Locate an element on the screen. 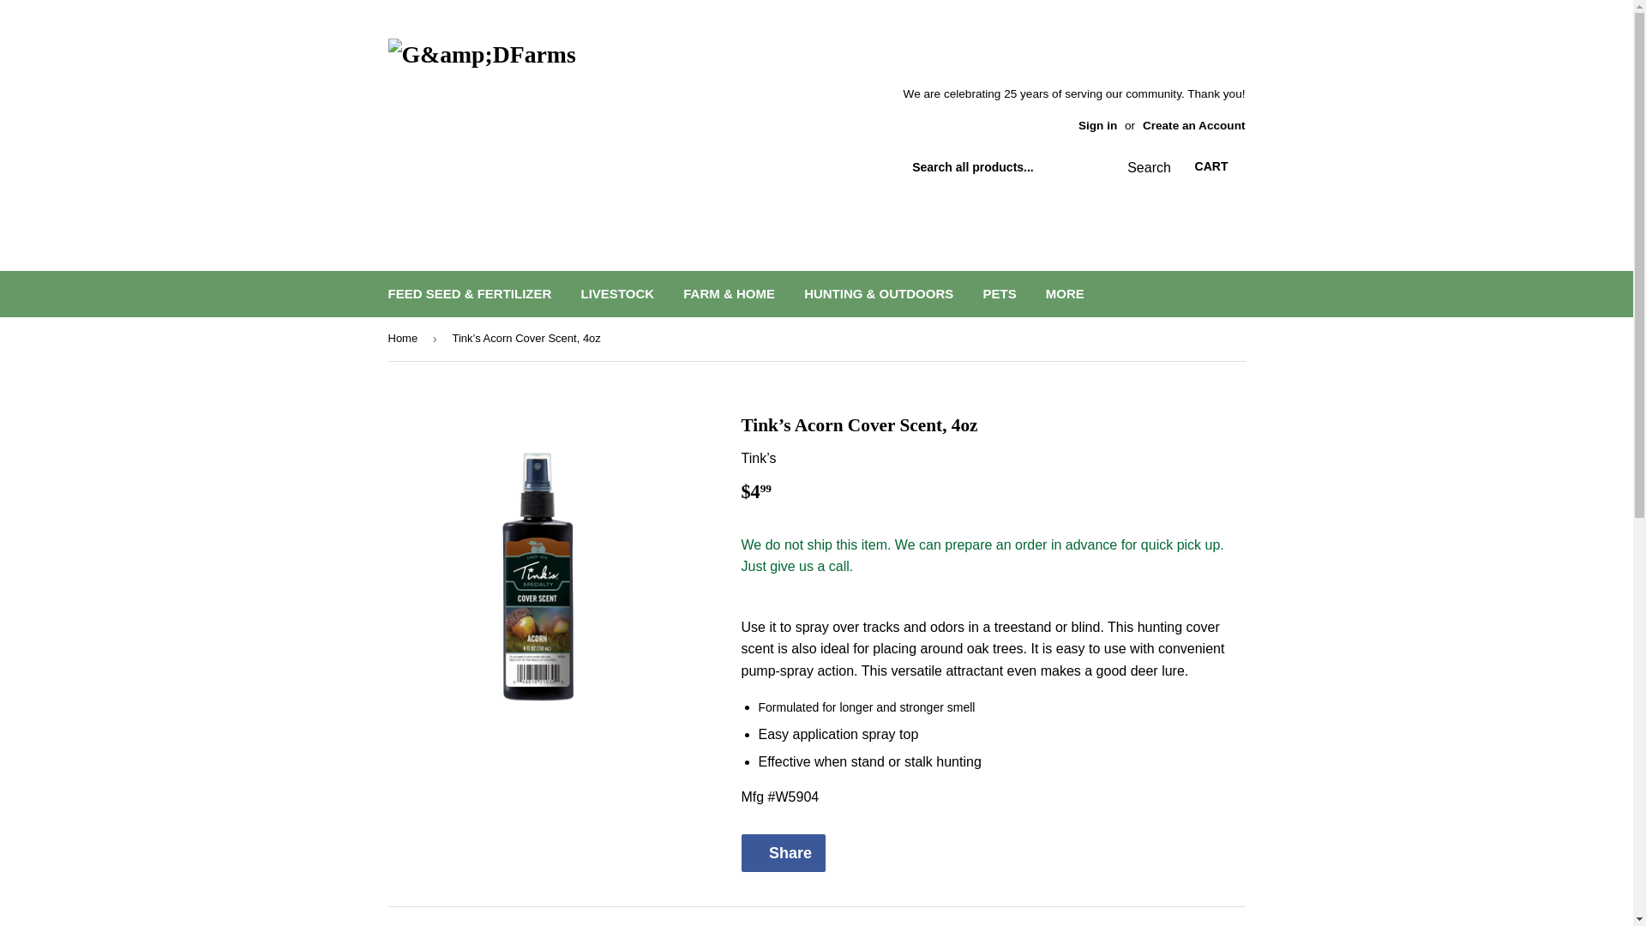 This screenshot has height=926, width=1646. CART is located at coordinates (1212, 166).